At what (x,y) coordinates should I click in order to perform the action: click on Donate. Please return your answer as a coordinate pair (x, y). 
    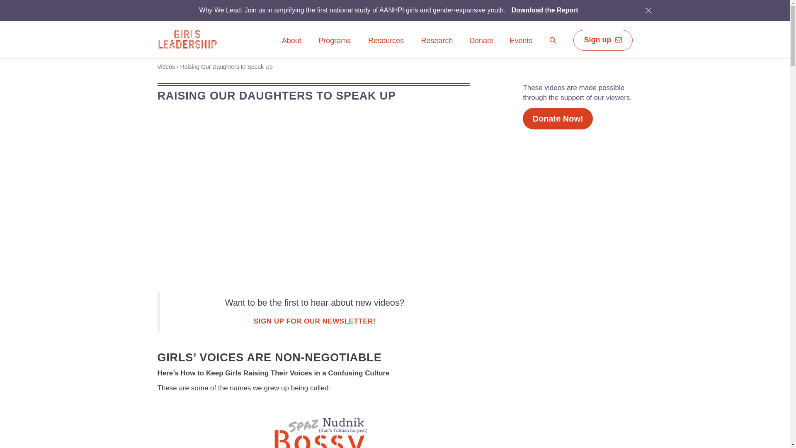
    Looking at the image, I should click on (481, 41).